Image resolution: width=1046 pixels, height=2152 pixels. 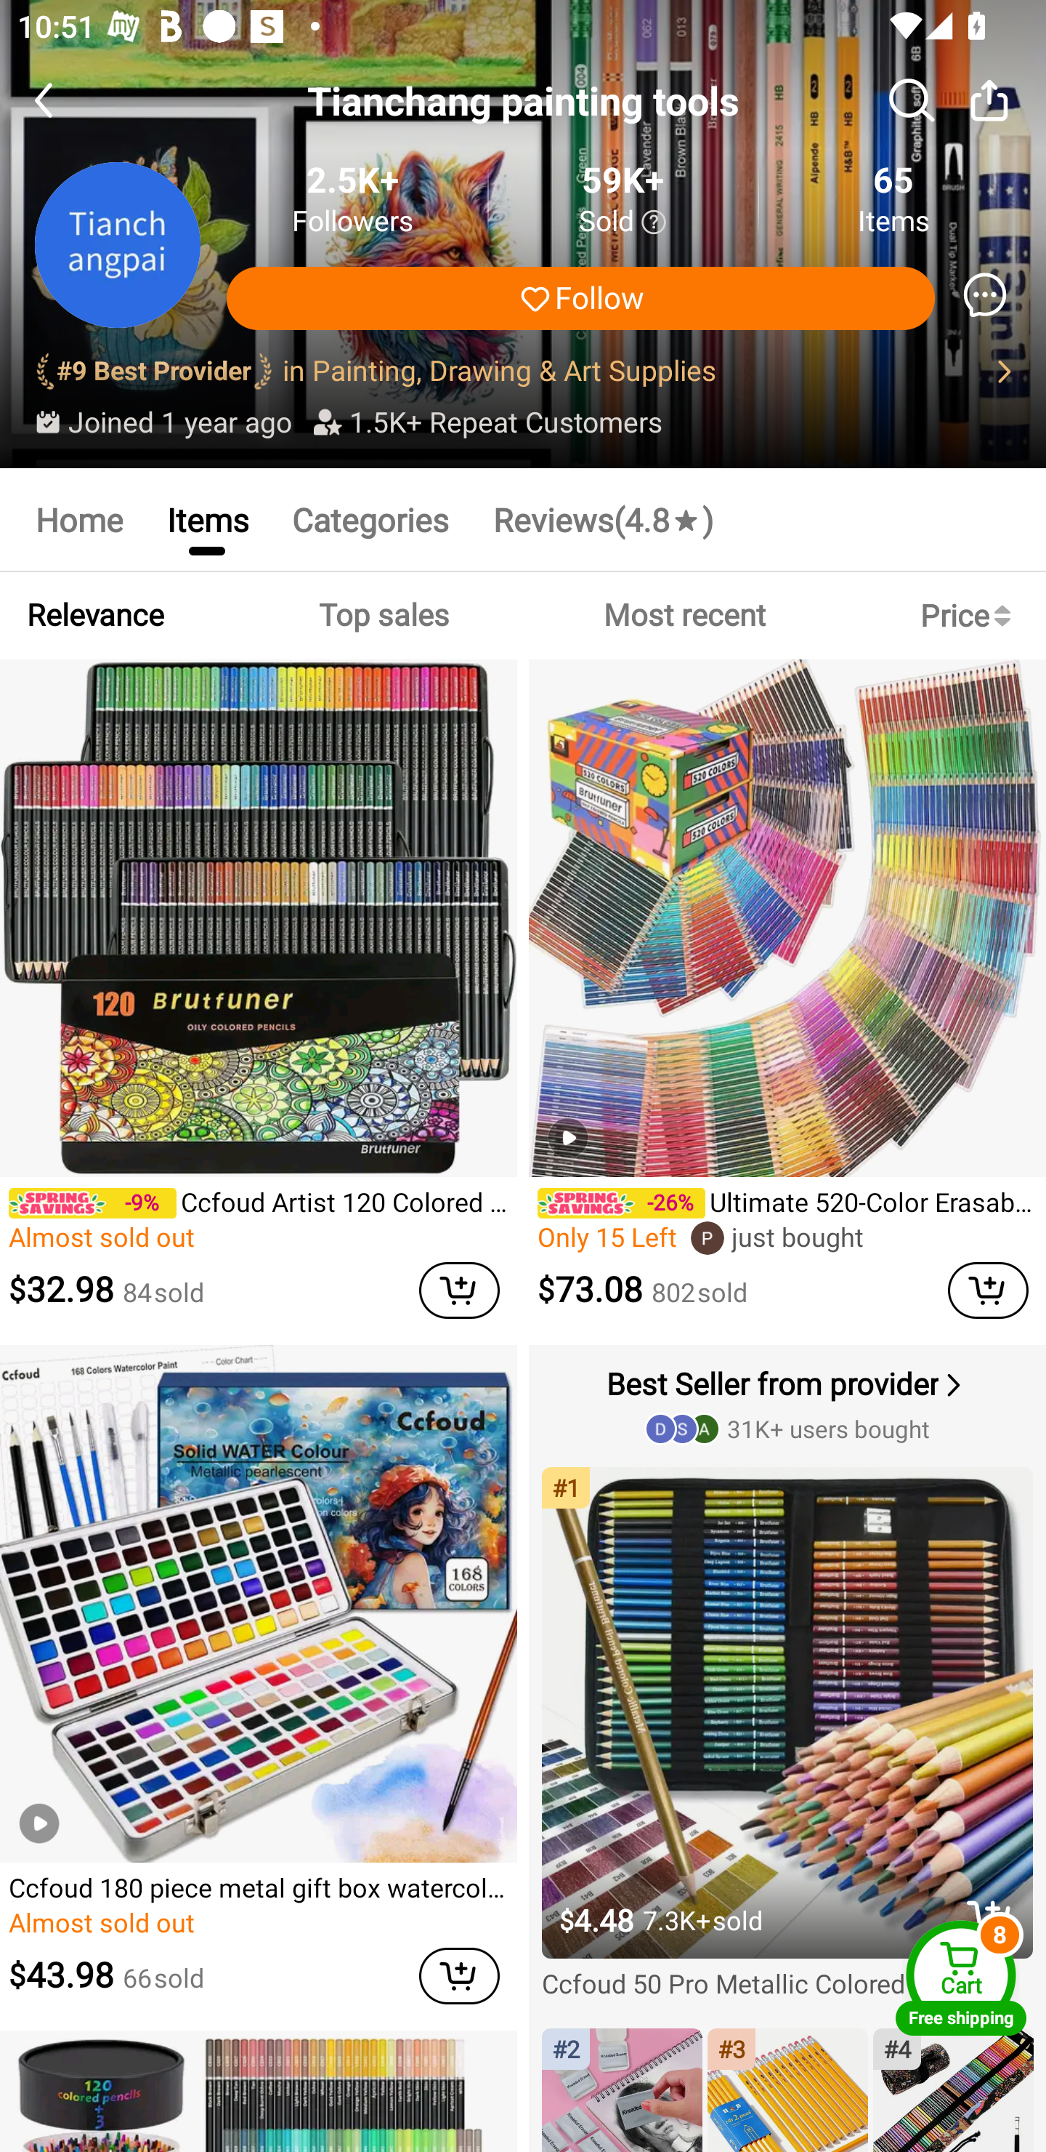 What do you see at coordinates (970, 615) in the screenshot?
I see `Price` at bounding box center [970, 615].